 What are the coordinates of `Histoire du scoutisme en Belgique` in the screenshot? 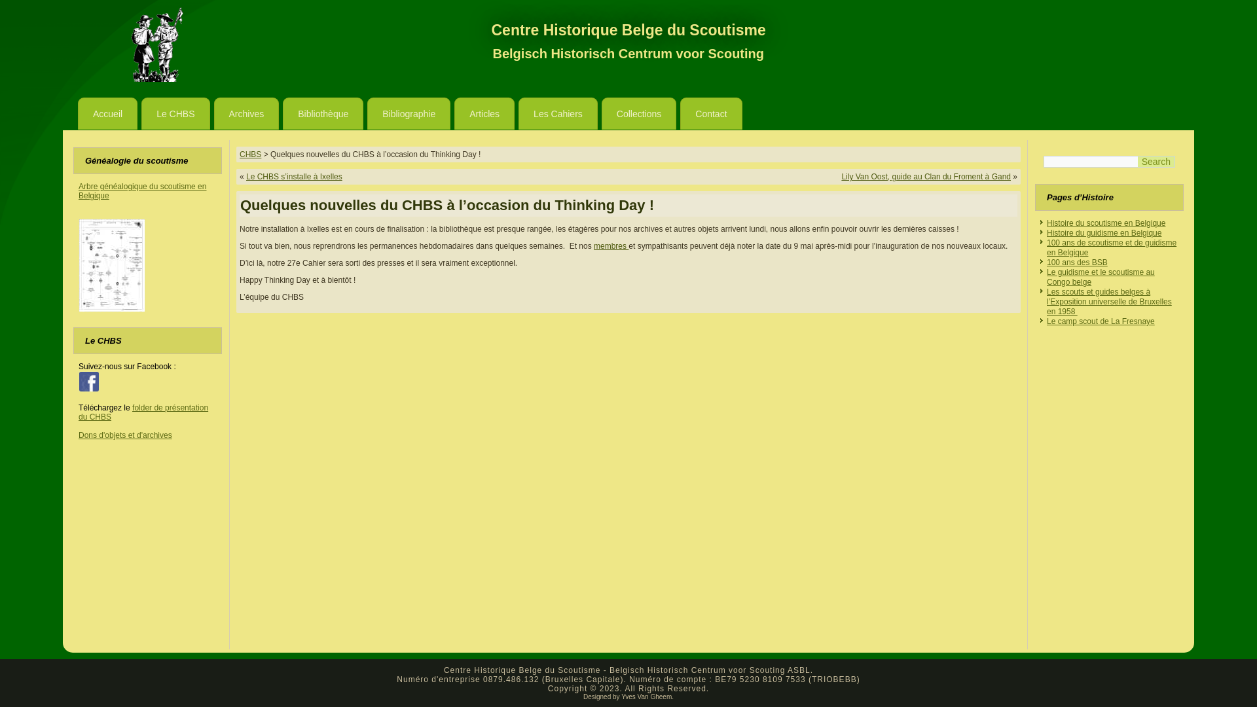 It's located at (1106, 223).